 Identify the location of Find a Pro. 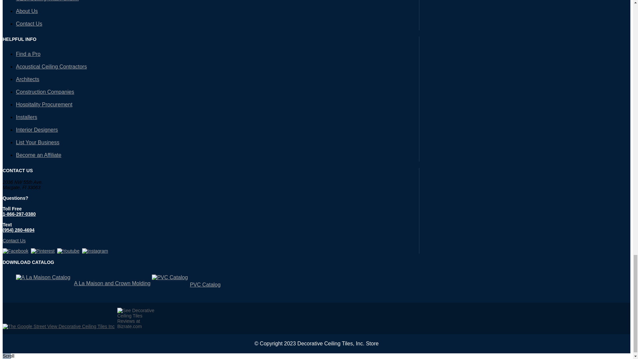
(28, 54).